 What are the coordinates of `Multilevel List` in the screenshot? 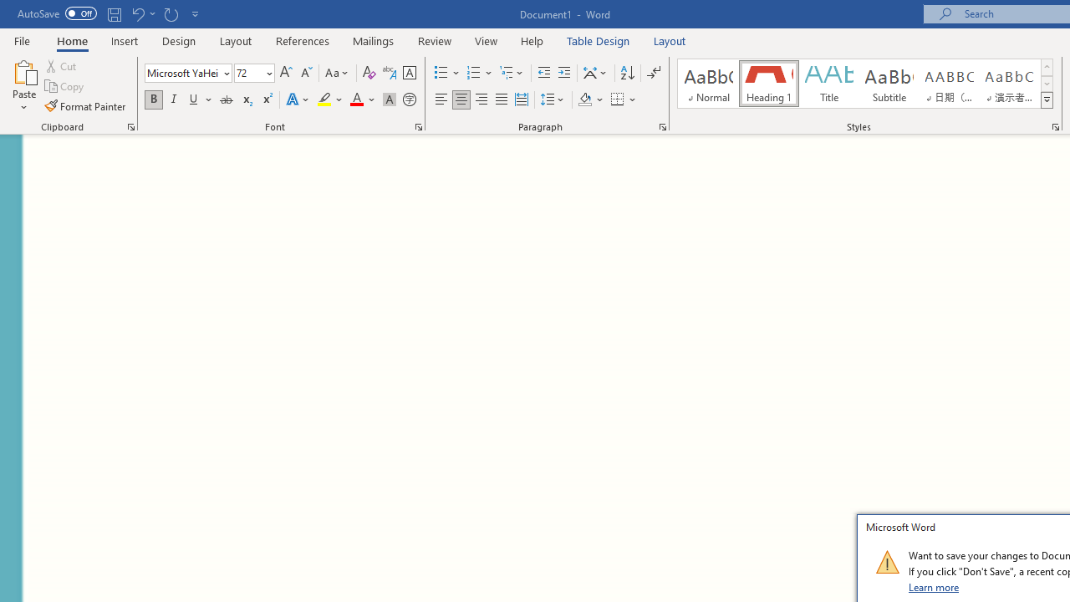 It's located at (512, 74).